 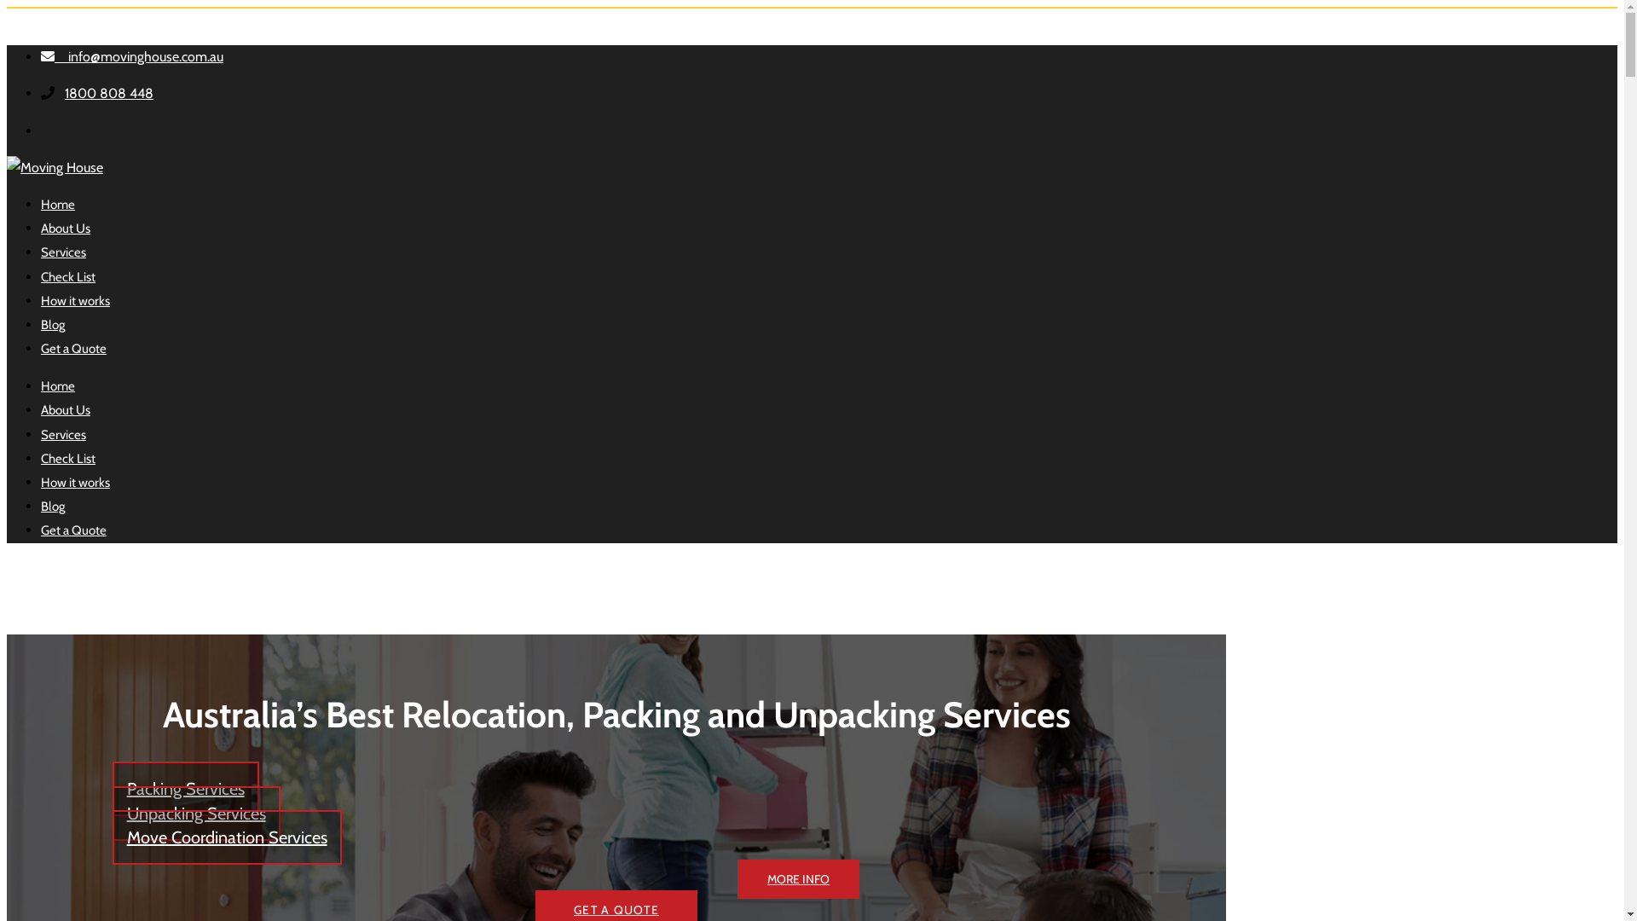 I want to click on Blog, so click(x=53, y=325).